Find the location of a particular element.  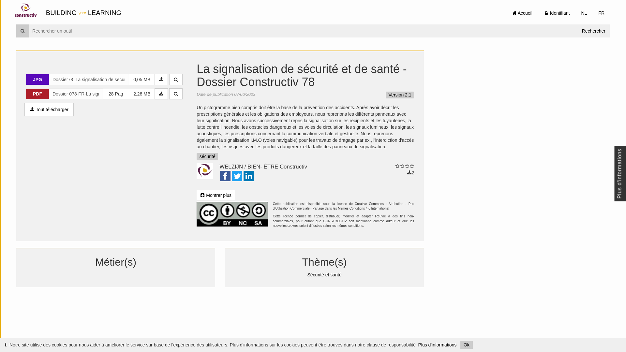

JPG is located at coordinates (37, 80).